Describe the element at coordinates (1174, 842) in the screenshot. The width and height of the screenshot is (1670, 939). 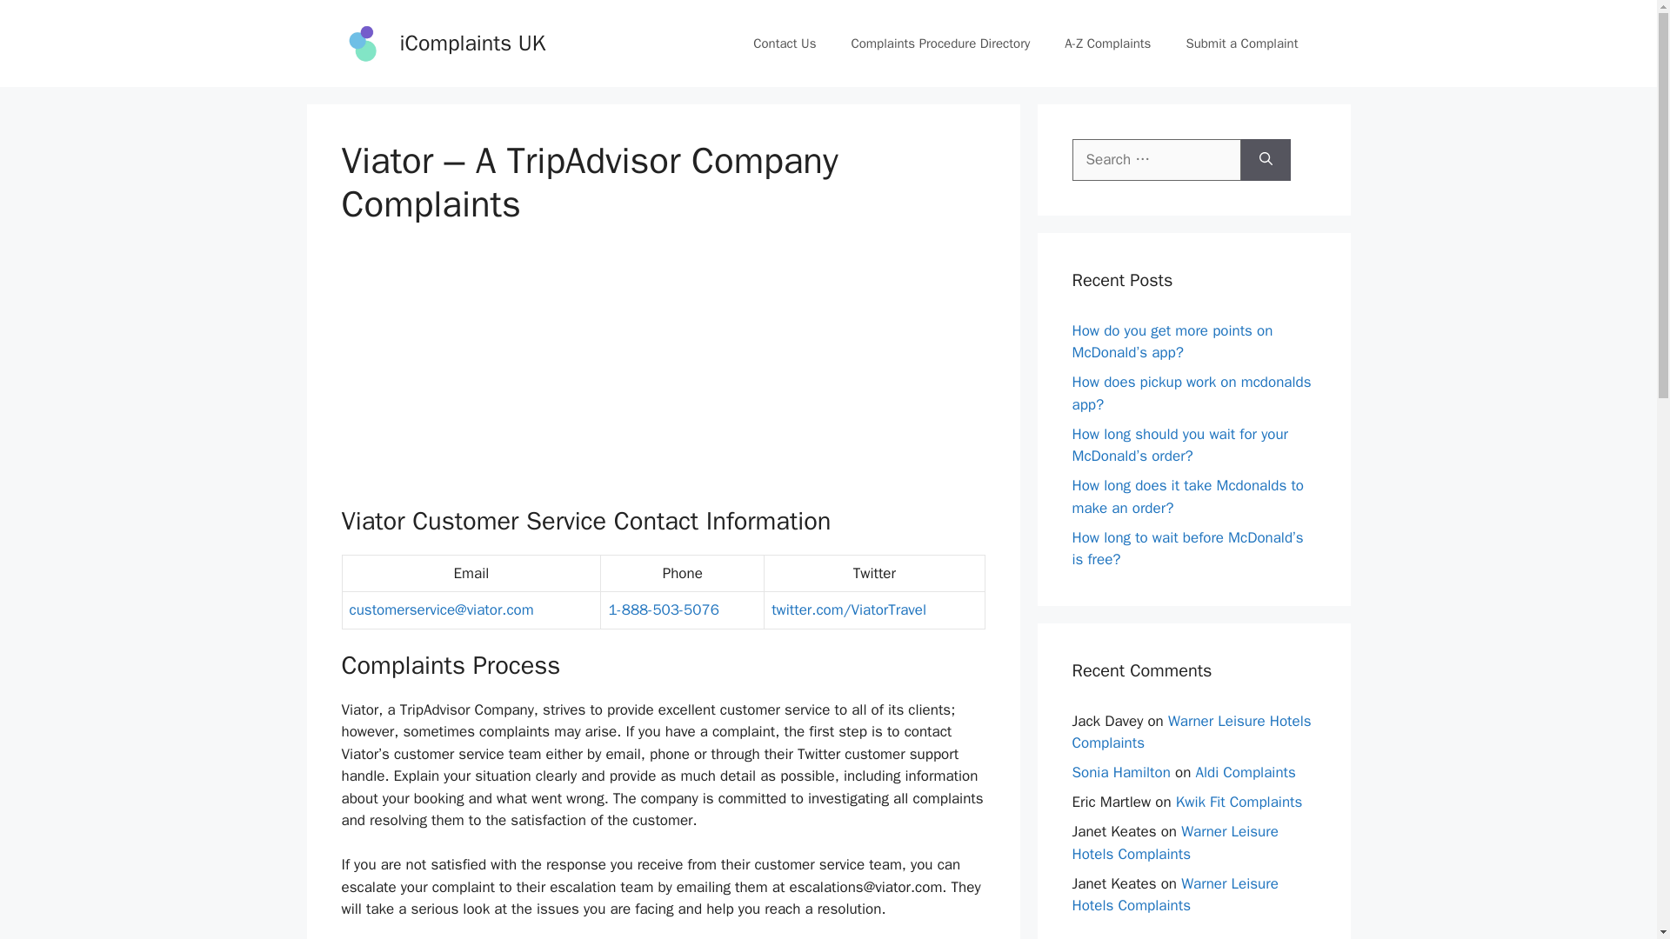
I see `Warner Leisure Hotels Complaints` at that location.